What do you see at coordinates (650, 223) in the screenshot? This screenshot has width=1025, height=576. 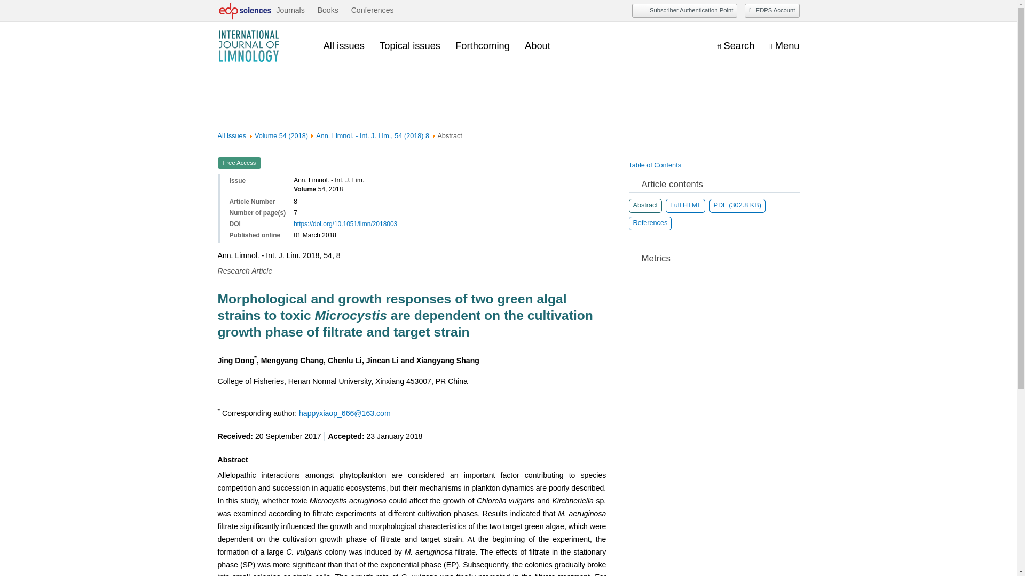 I see `References` at bounding box center [650, 223].